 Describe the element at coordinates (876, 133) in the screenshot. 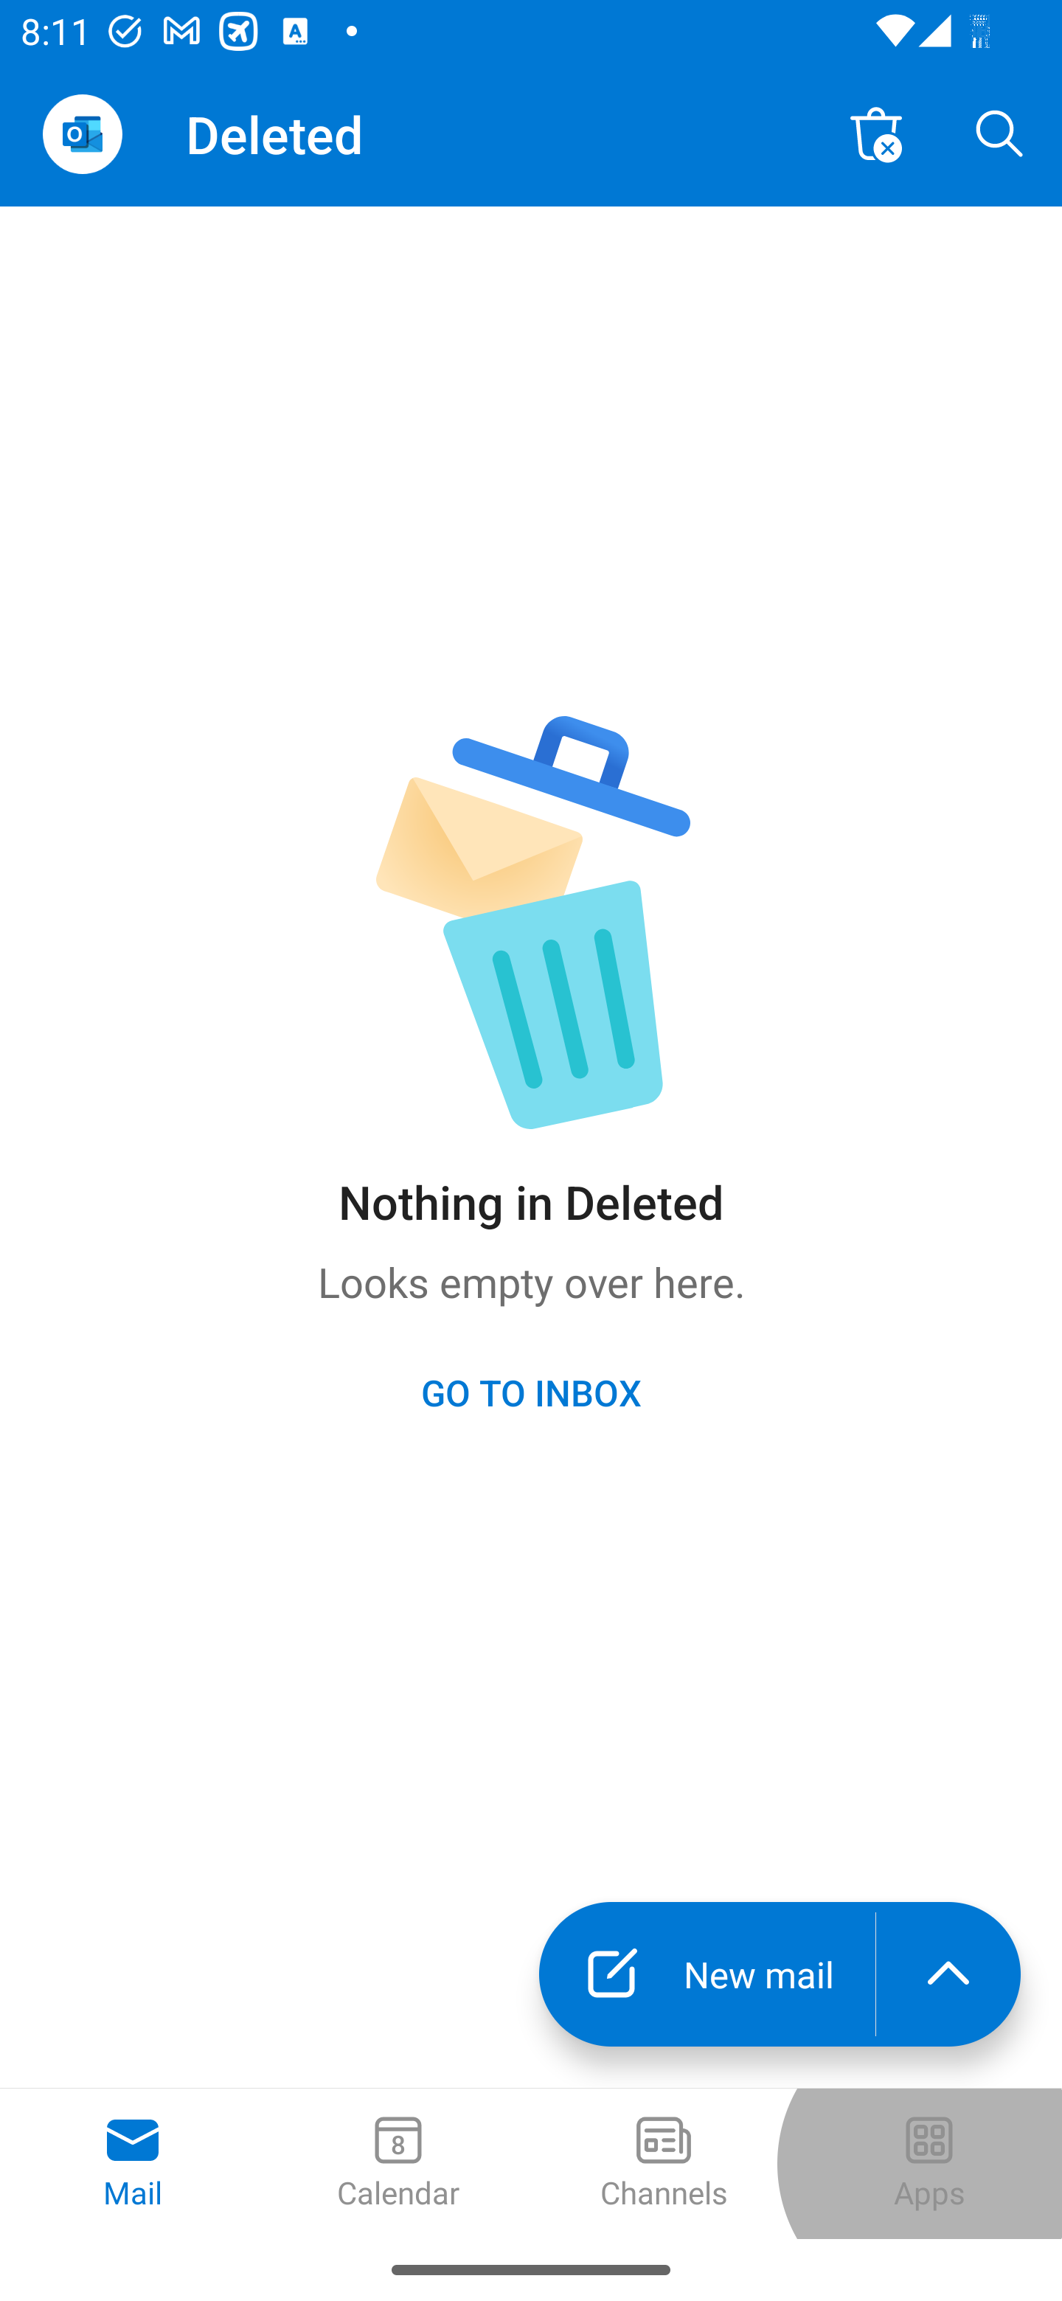

I see `Empty Deleted` at that location.